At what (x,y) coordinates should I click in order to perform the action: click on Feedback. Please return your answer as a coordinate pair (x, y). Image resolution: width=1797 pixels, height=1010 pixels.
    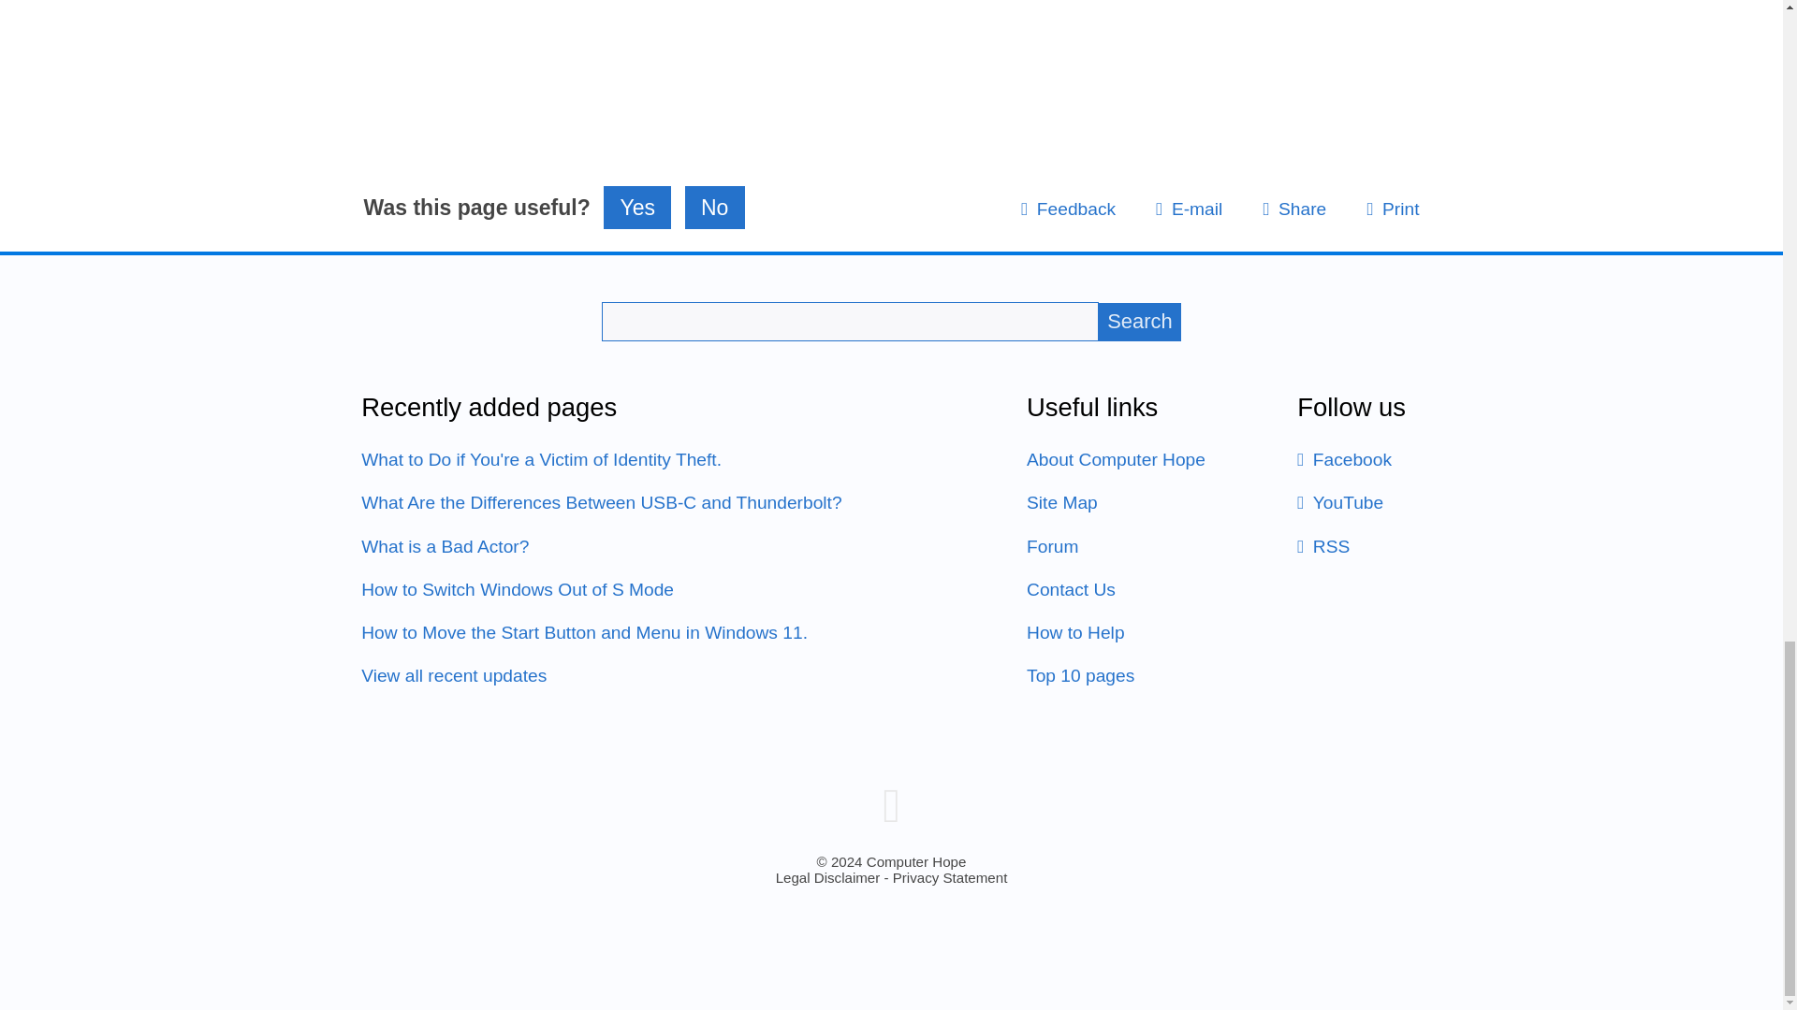
    Looking at the image, I should click on (1068, 209).